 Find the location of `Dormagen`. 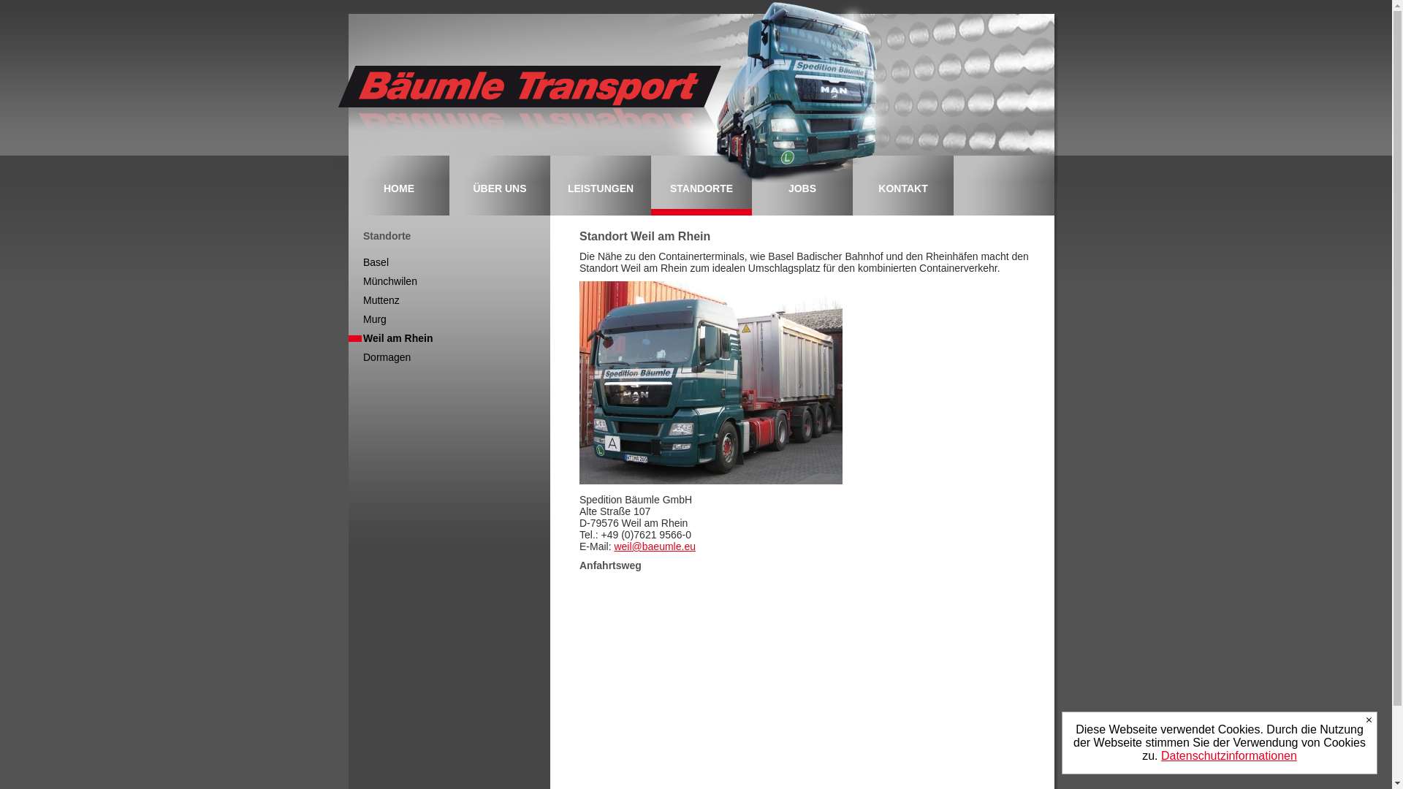

Dormagen is located at coordinates (380, 357).